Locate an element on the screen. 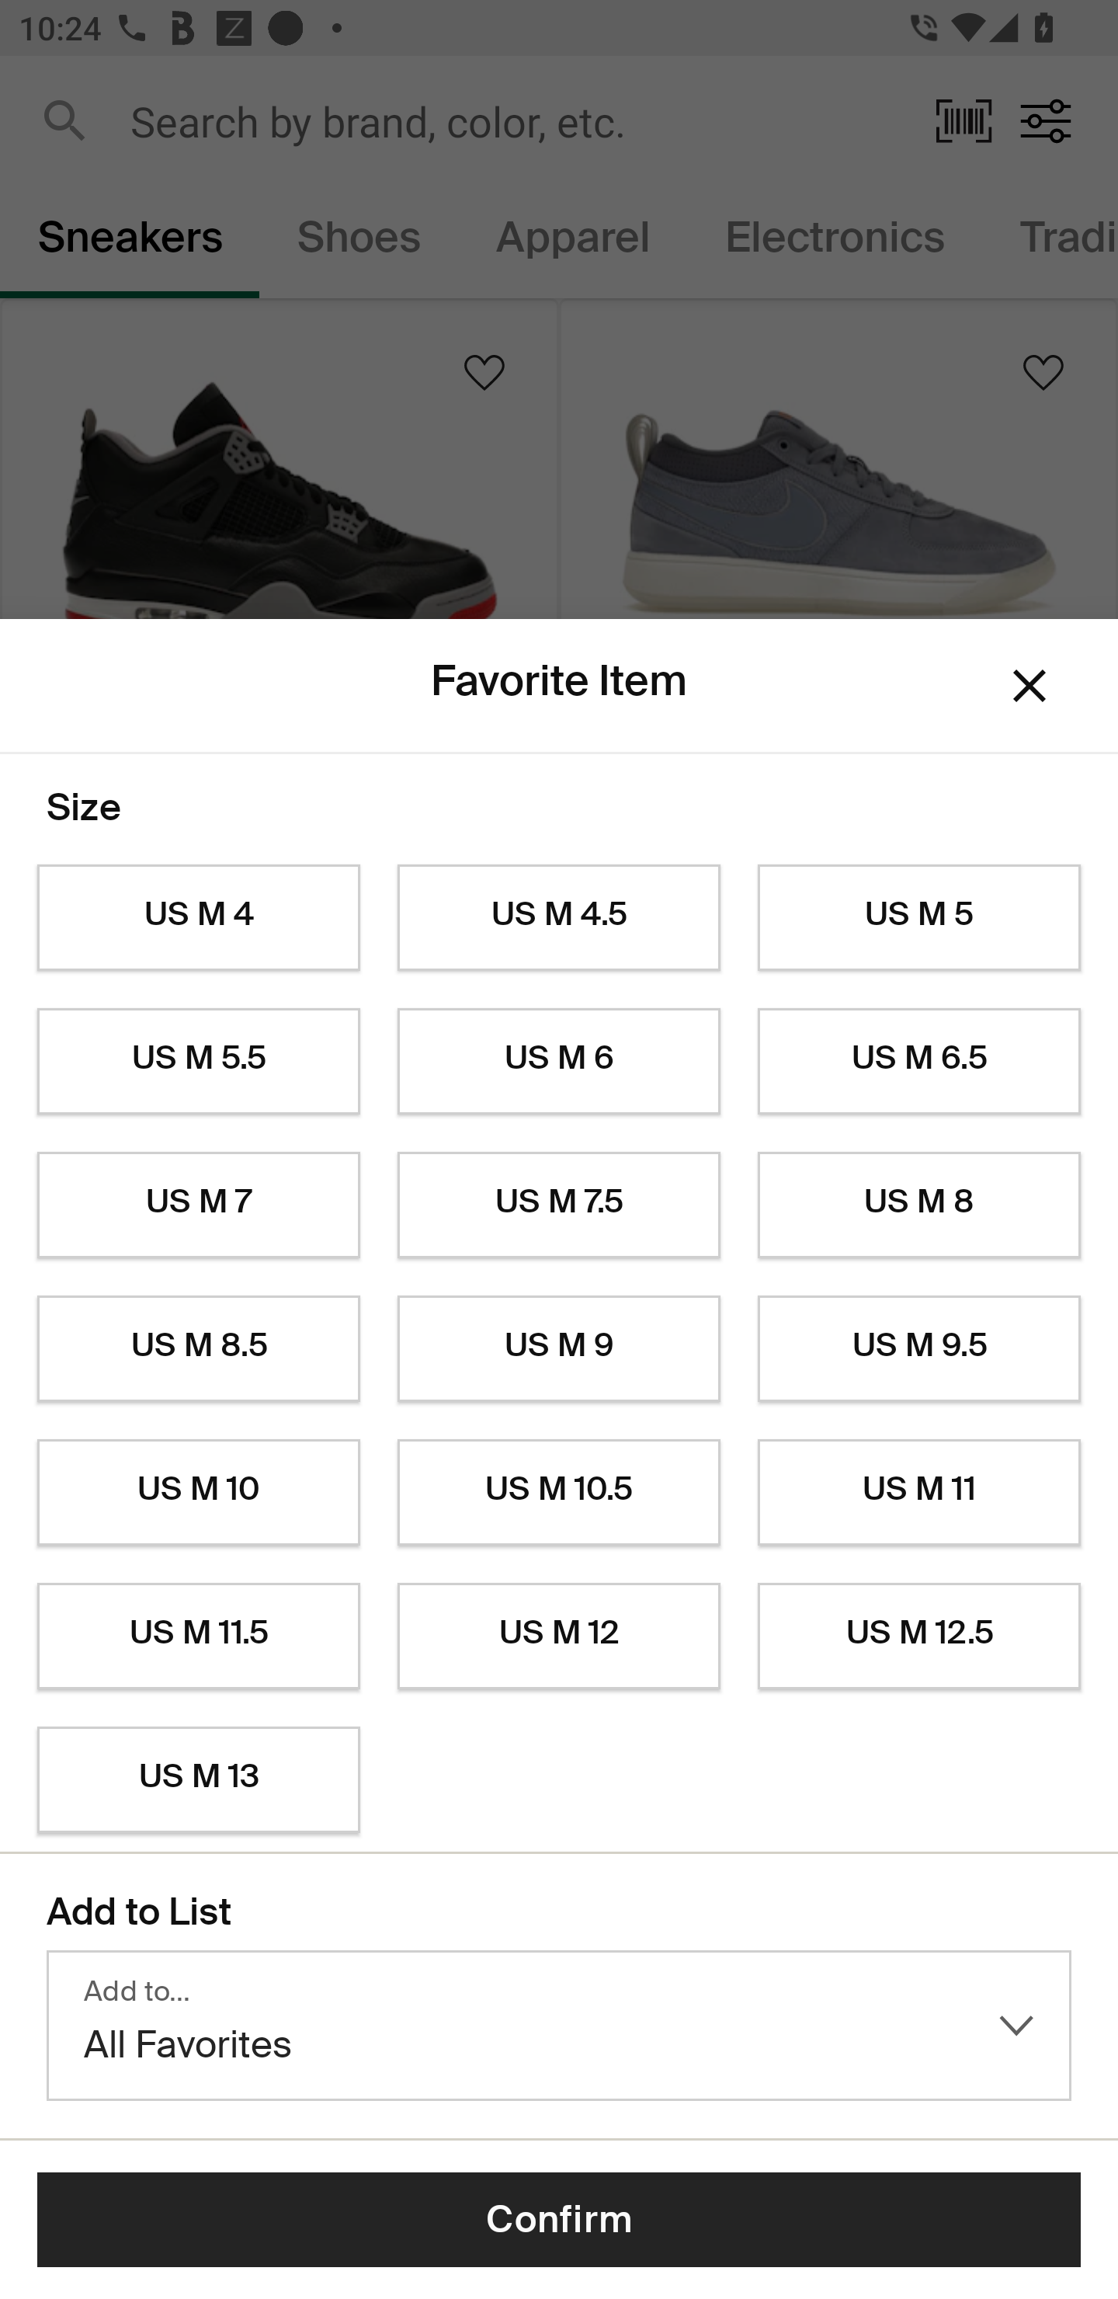 The width and height of the screenshot is (1118, 2299). US M 6 is located at coordinates (559, 1062).